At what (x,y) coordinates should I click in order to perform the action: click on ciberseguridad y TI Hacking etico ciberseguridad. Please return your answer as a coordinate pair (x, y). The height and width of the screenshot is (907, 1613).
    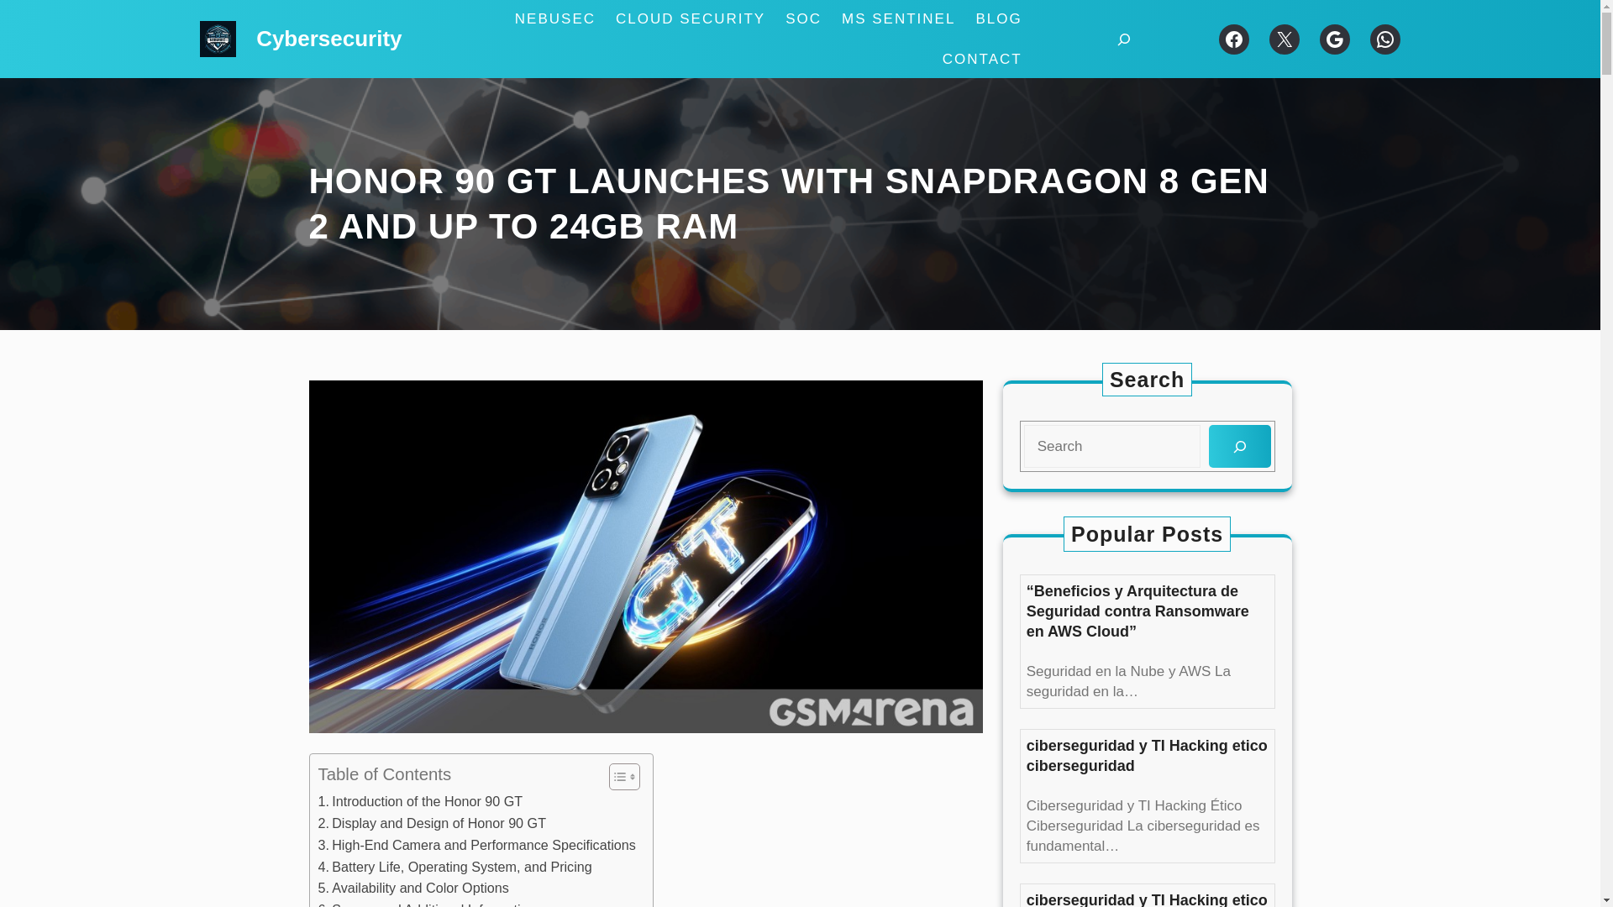
    Looking at the image, I should click on (1147, 899).